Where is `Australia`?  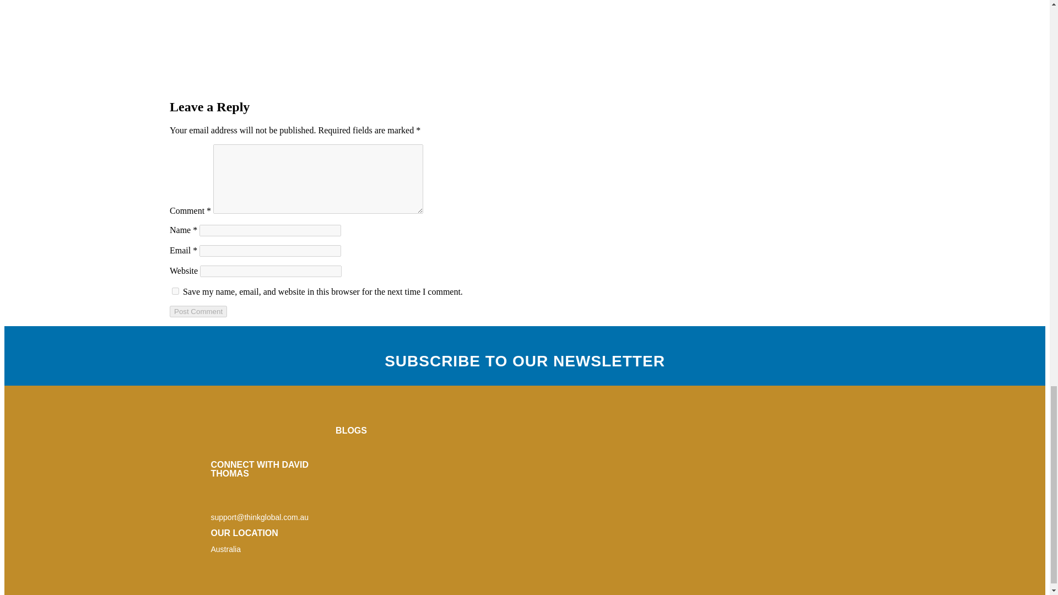
Australia is located at coordinates (225, 549).